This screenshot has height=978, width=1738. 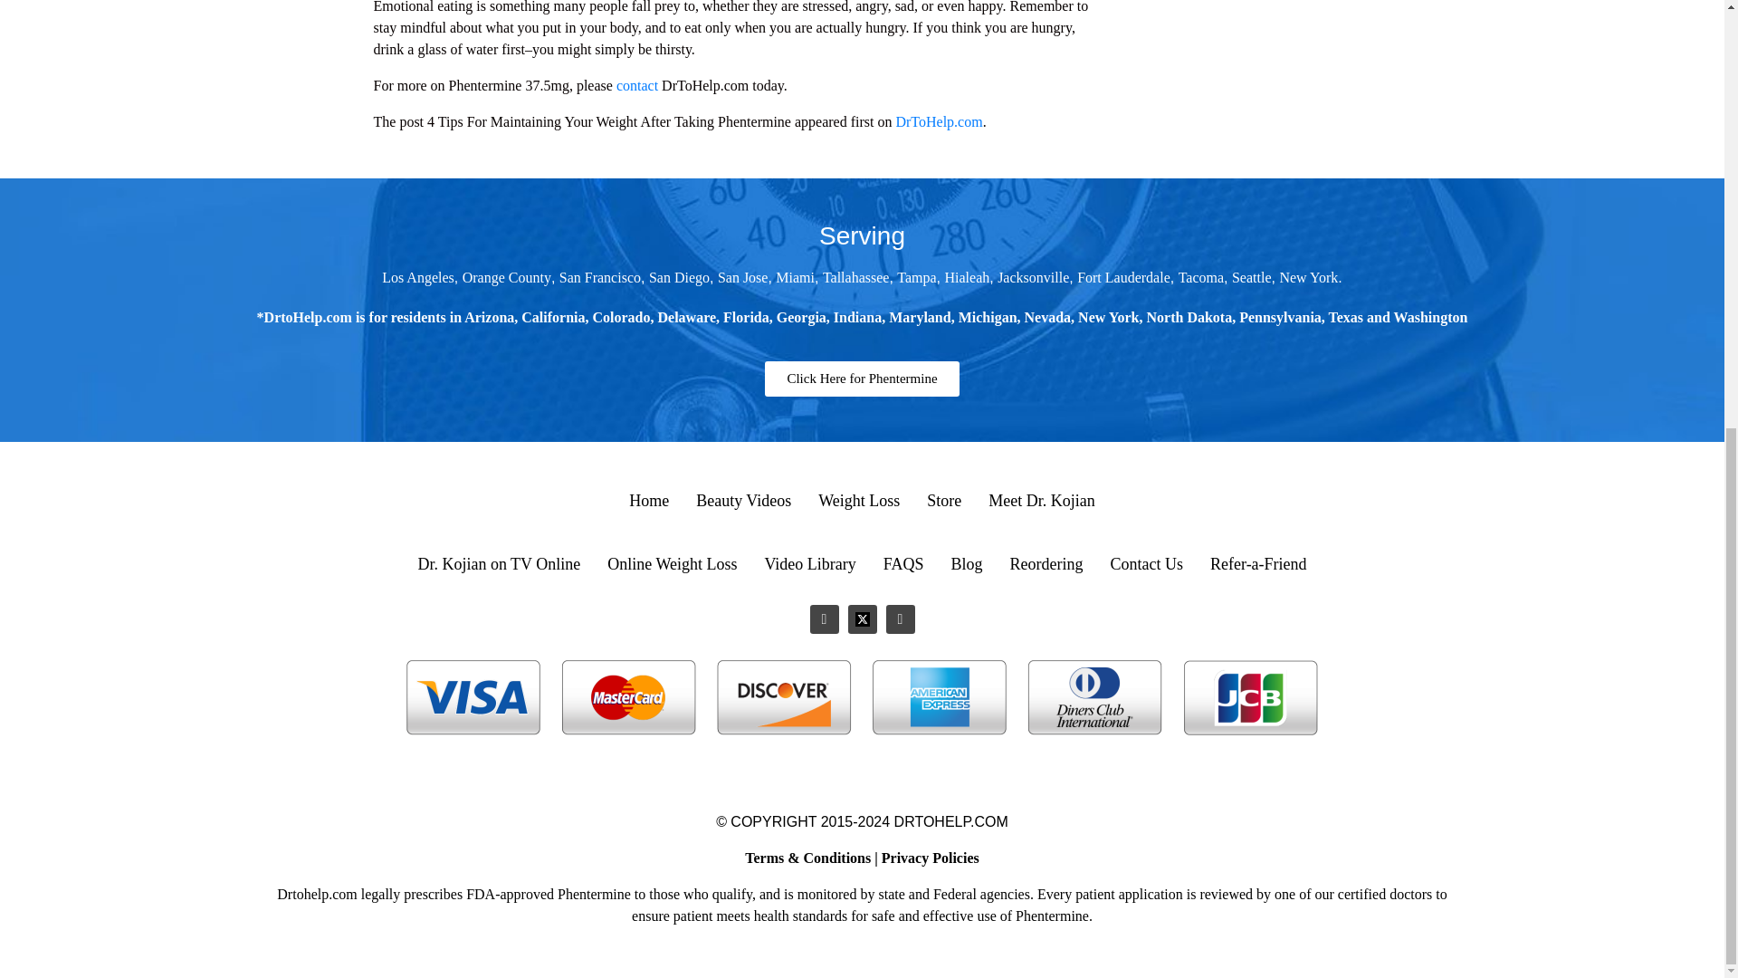 I want to click on Orange County, so click(x=506, y=277).